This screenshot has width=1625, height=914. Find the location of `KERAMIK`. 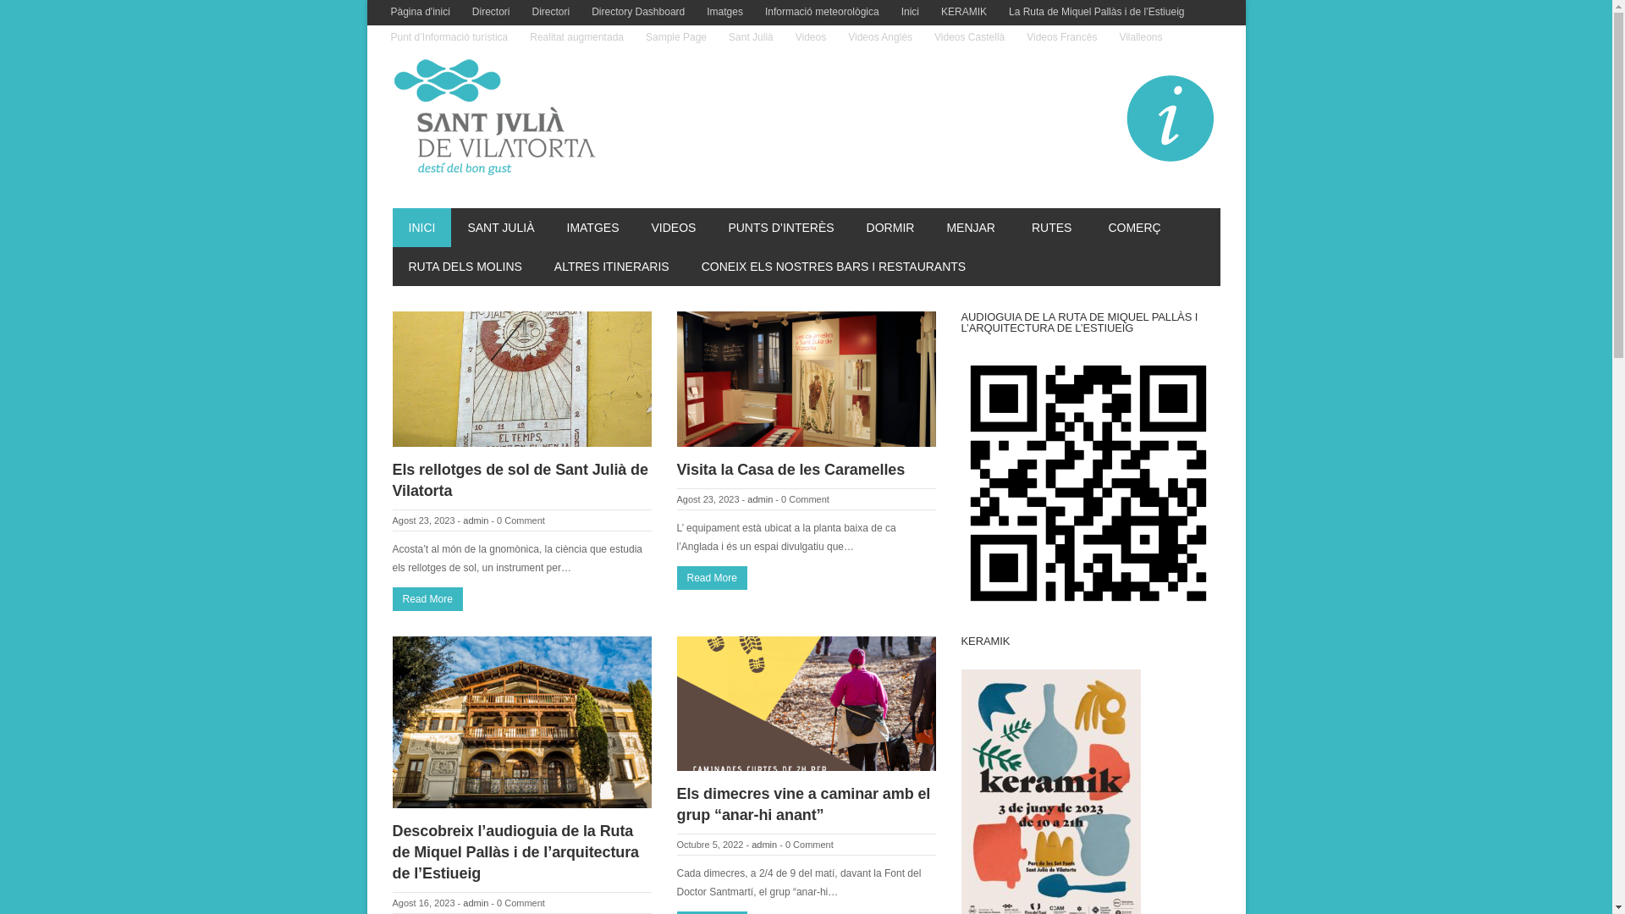

KERAMIK is located at coordinates (964, 13).